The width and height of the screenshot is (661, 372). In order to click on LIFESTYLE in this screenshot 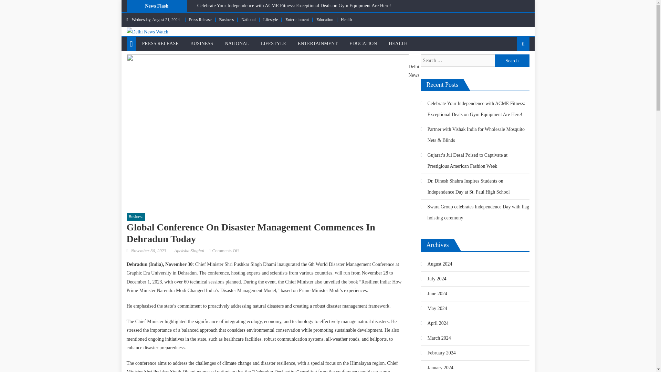, I will do `click(273, 43)`.